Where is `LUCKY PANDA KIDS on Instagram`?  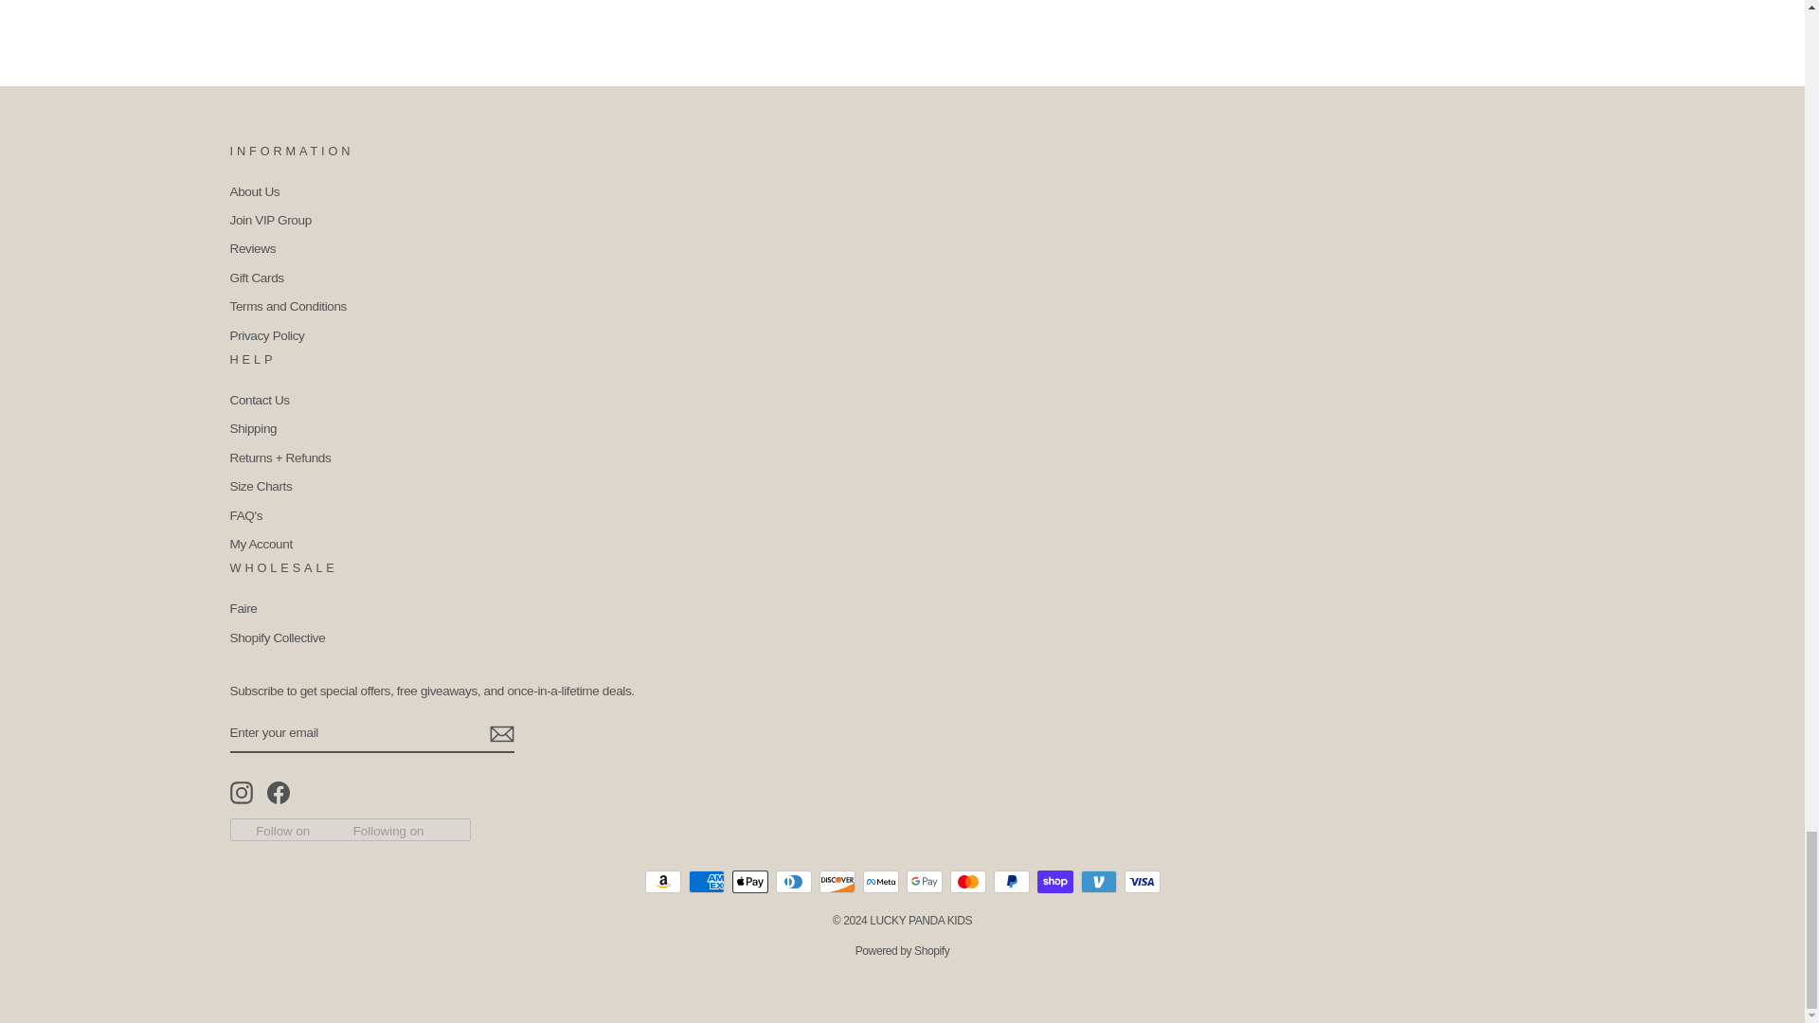
LUCKY PANDA KIDS on Instagram is located at coordinates (241, 792).